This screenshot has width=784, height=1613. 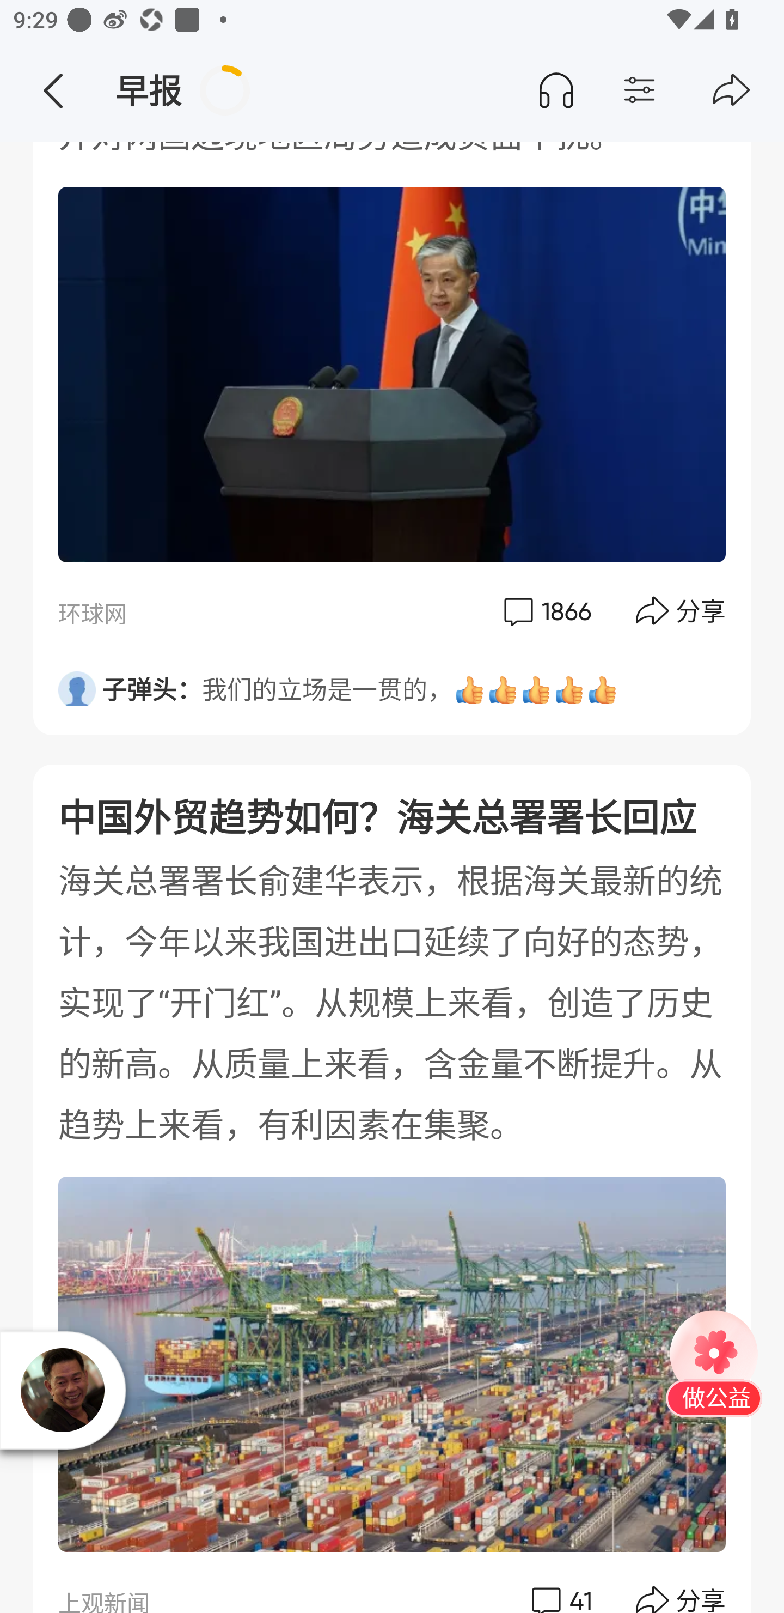 What do you see at coordinates (392, 683) in the screenshot?
I see `  子弹头：我们的立场是一贯的，[点赞][点赞][点赞][点赞][点赞]` at bounding box center [392, 683].